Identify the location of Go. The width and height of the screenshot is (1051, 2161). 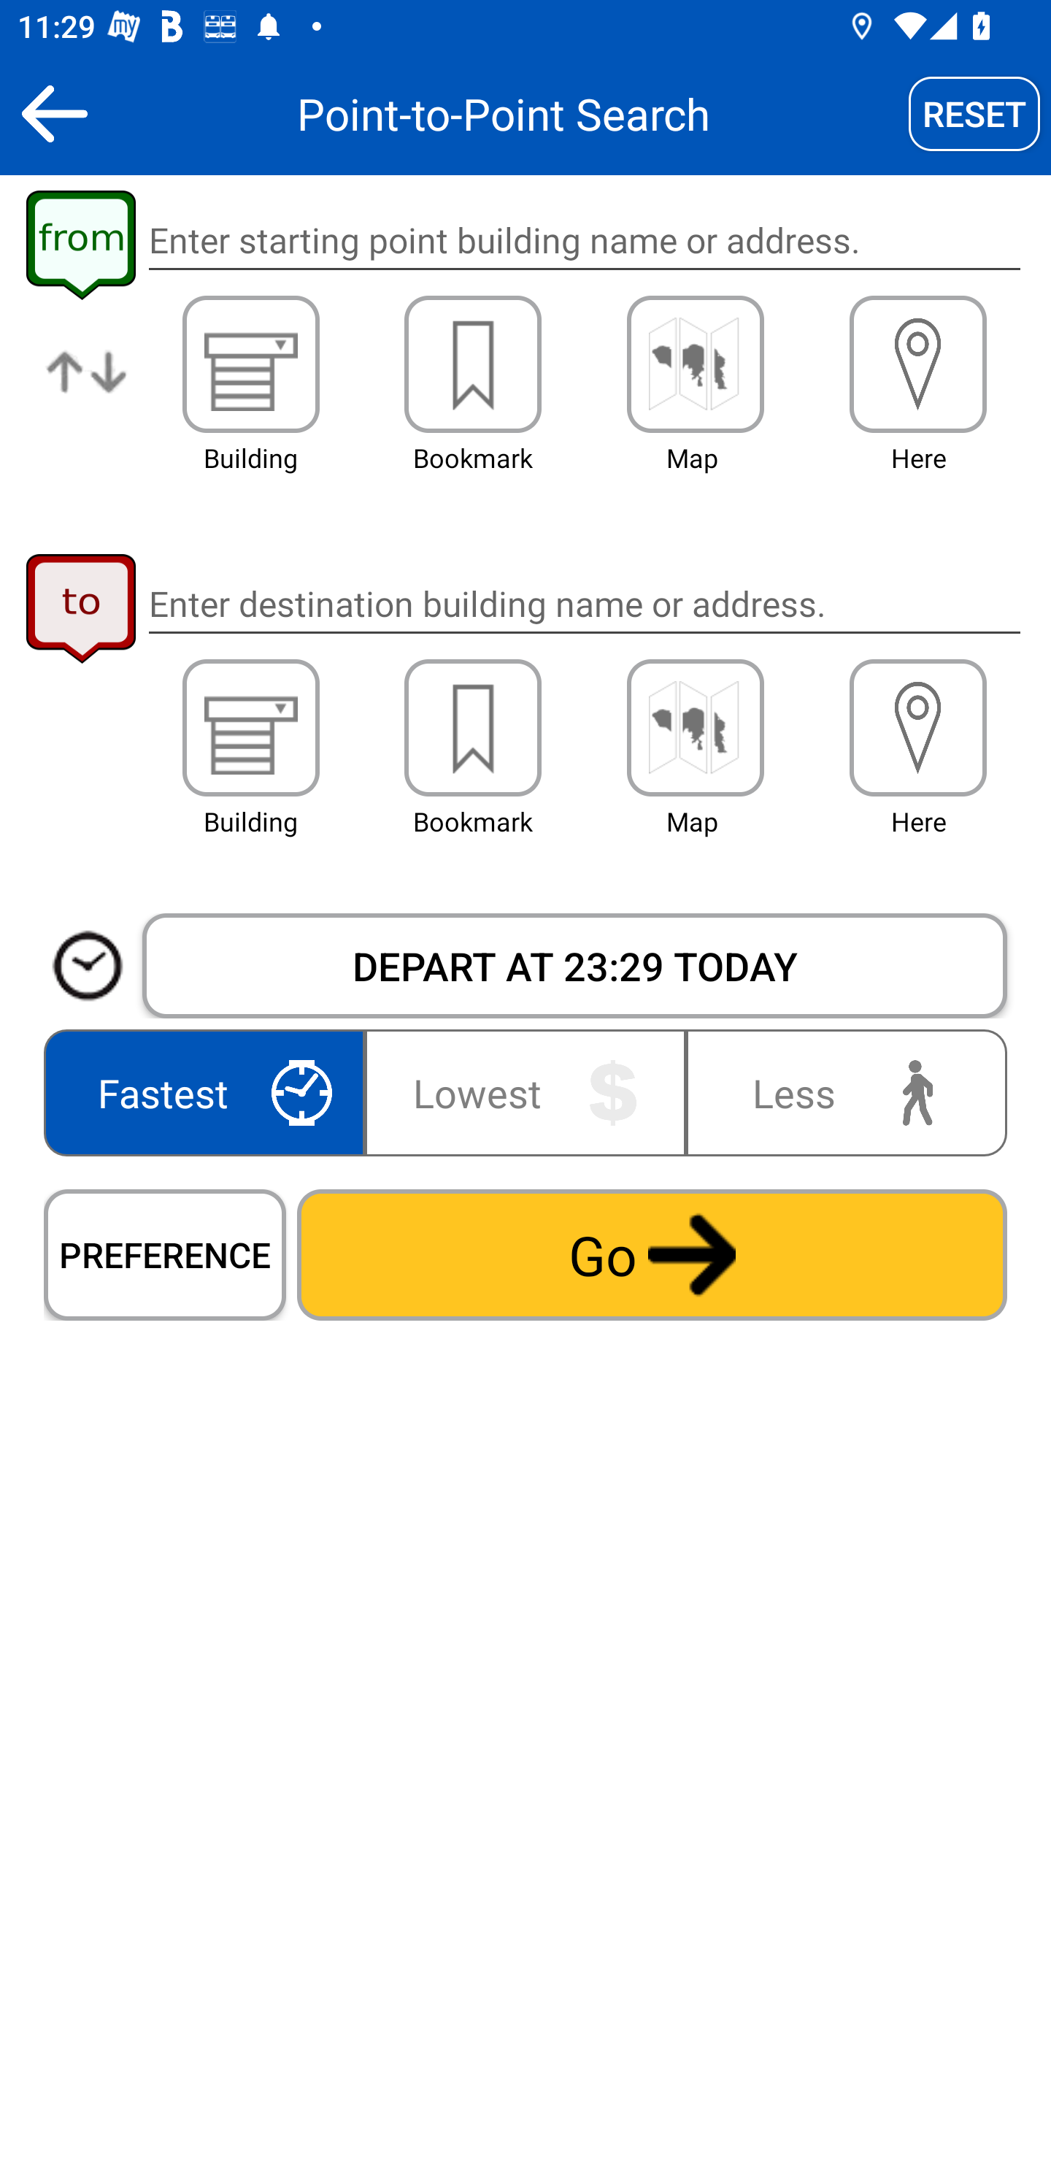
(652, 1254).